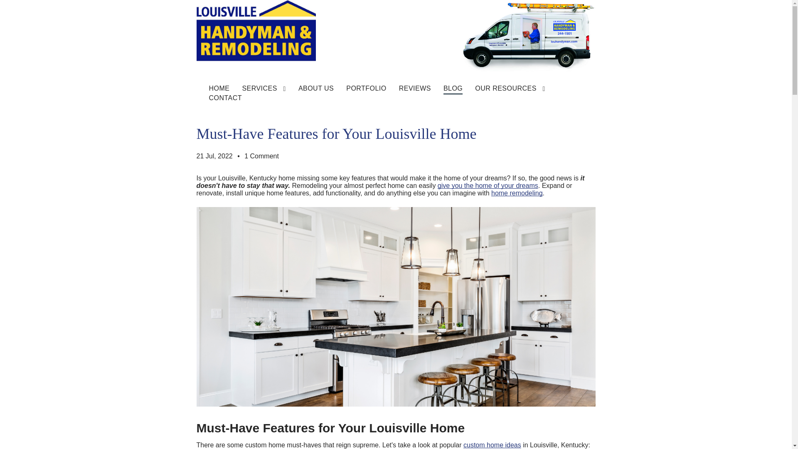 Image resolution: width=798 pixels, height=449 pixels. What do you see at coordinates (488, 185) in the screenshot?
I see `give you the home of your dreams` at bounding box center [488, 185].